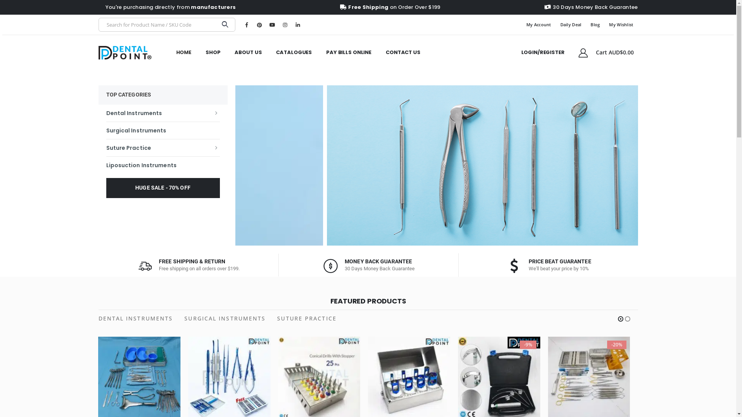 The height and width of the screenshot is (417, 742). Describe the element at coordinates (595, 25) in the screenshot. I see `Blog` at that location.